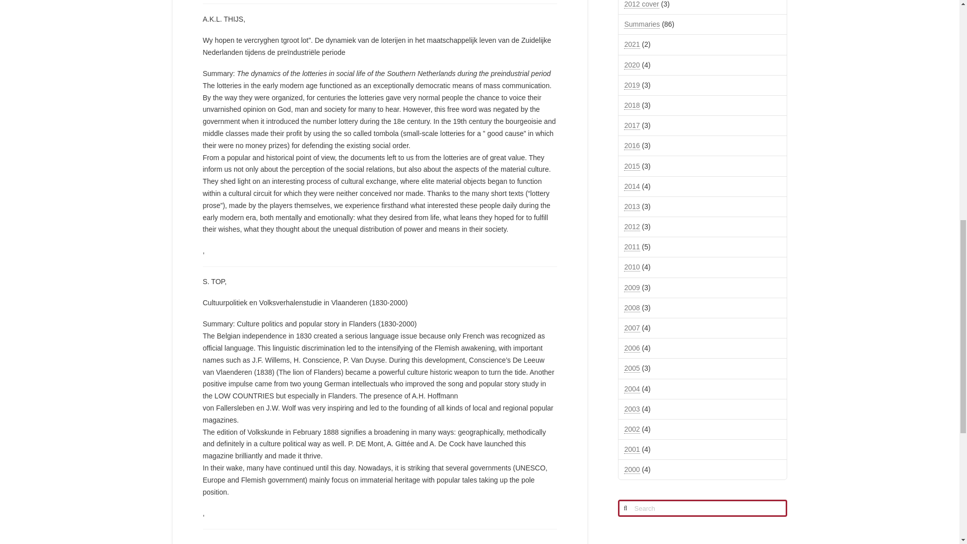 The height and width of the screenshot is (544, 967). What do you see at coordinates (632, 186) in the screenshot?
I see `2014` at bounding box center [632, 186].